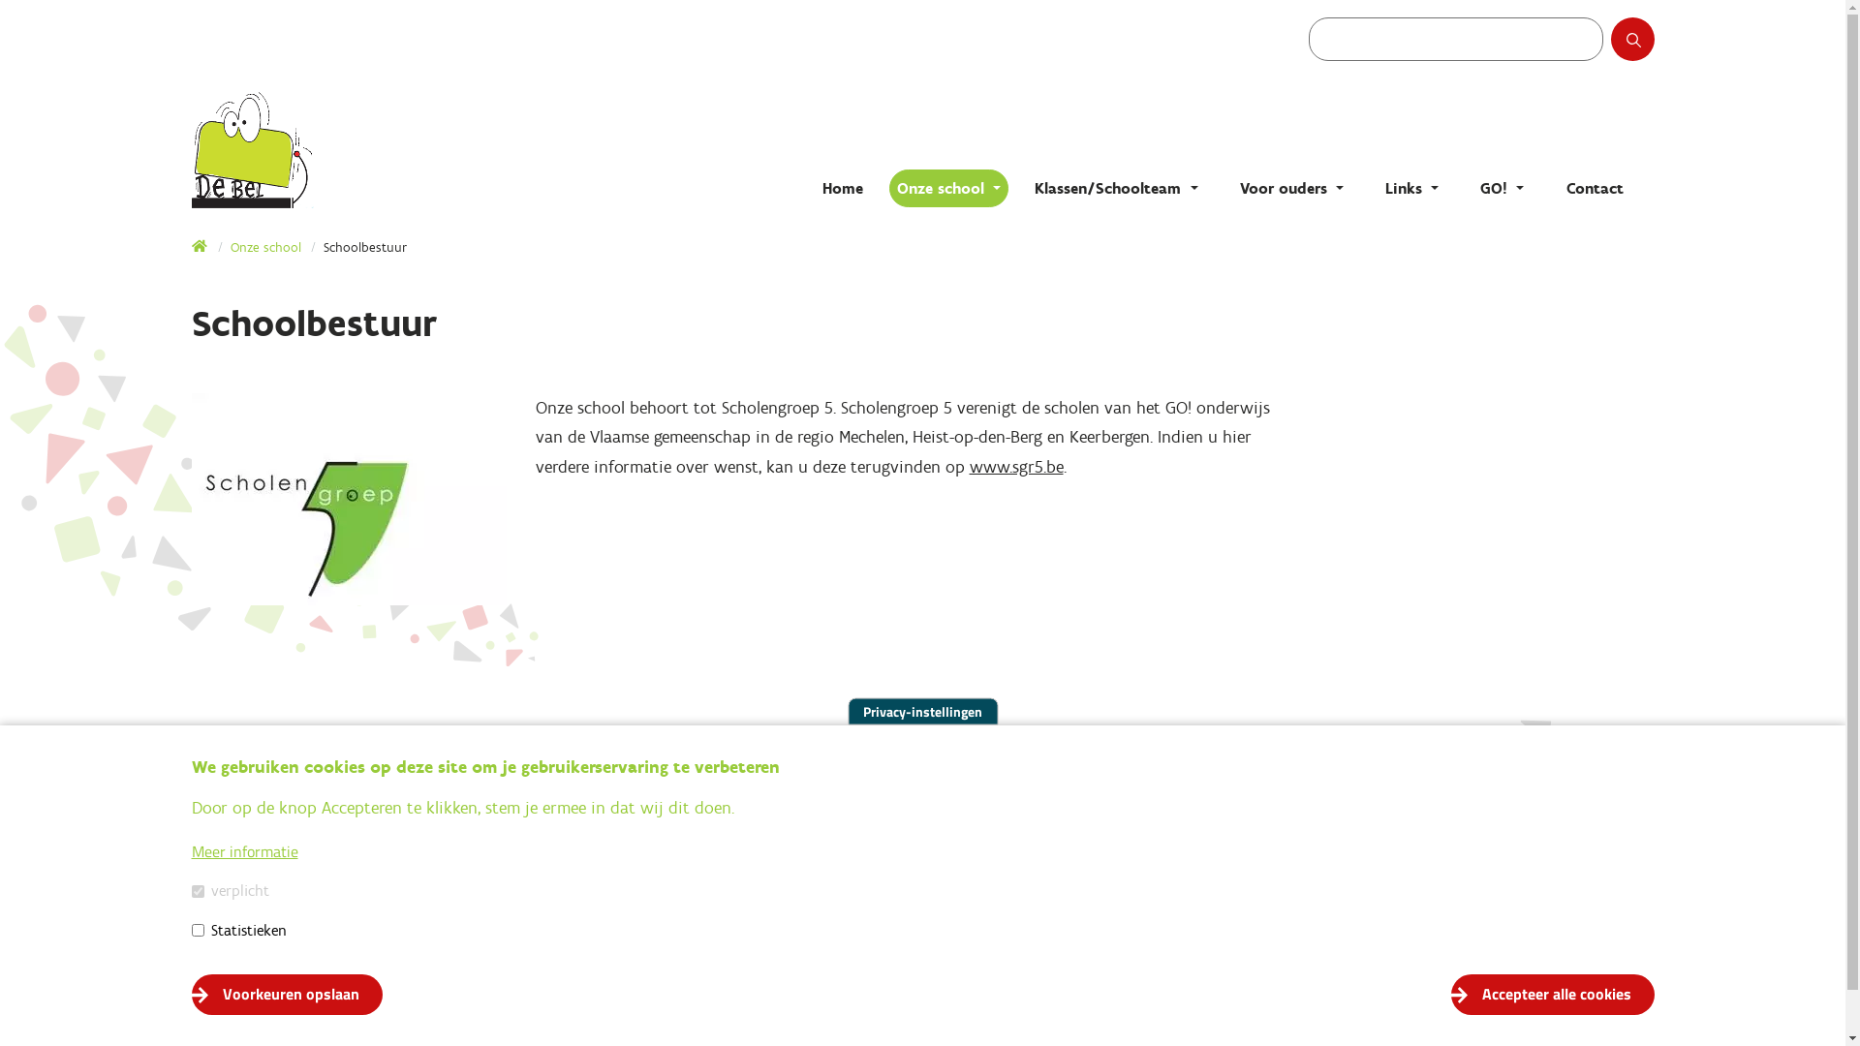 The width and height of the screenshot is (1860, 1046). Describe the element at coordinates (949, 188) in the screenshot. I see `Onze school` at that location.